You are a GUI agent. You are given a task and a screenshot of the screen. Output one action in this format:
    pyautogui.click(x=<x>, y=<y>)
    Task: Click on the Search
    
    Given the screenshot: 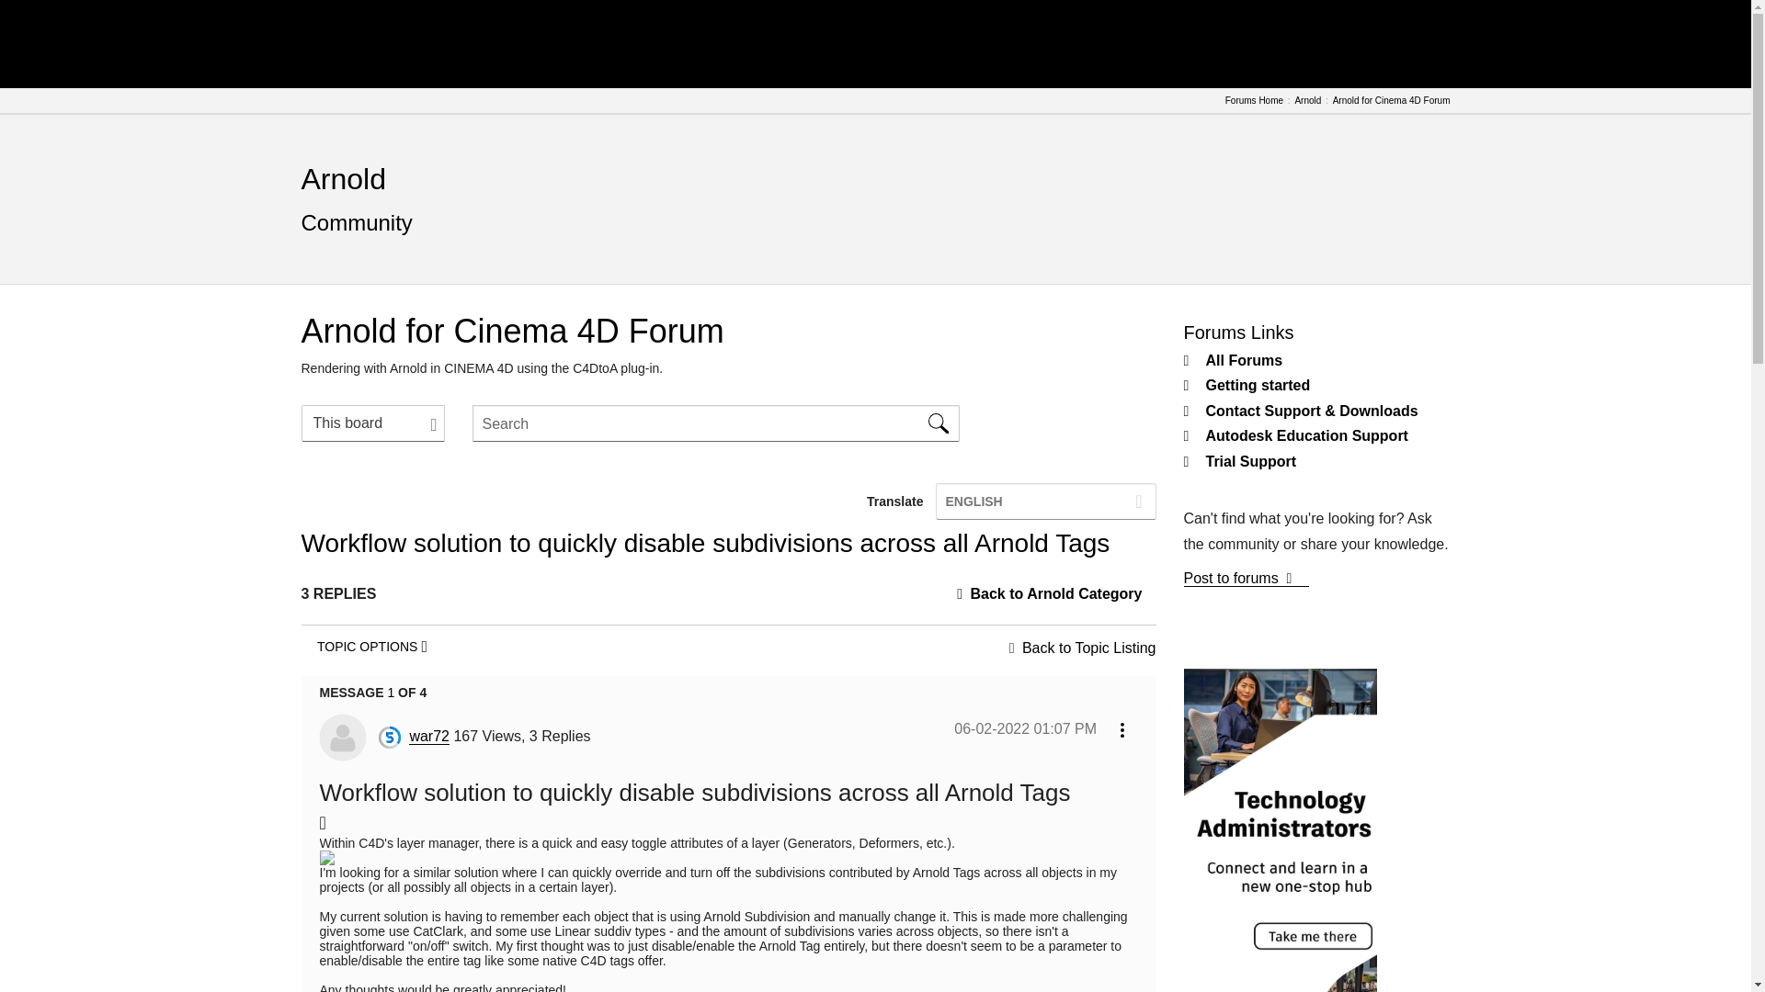 What is the action you would take?
    pyautogui.click(x=939, y=423)
    